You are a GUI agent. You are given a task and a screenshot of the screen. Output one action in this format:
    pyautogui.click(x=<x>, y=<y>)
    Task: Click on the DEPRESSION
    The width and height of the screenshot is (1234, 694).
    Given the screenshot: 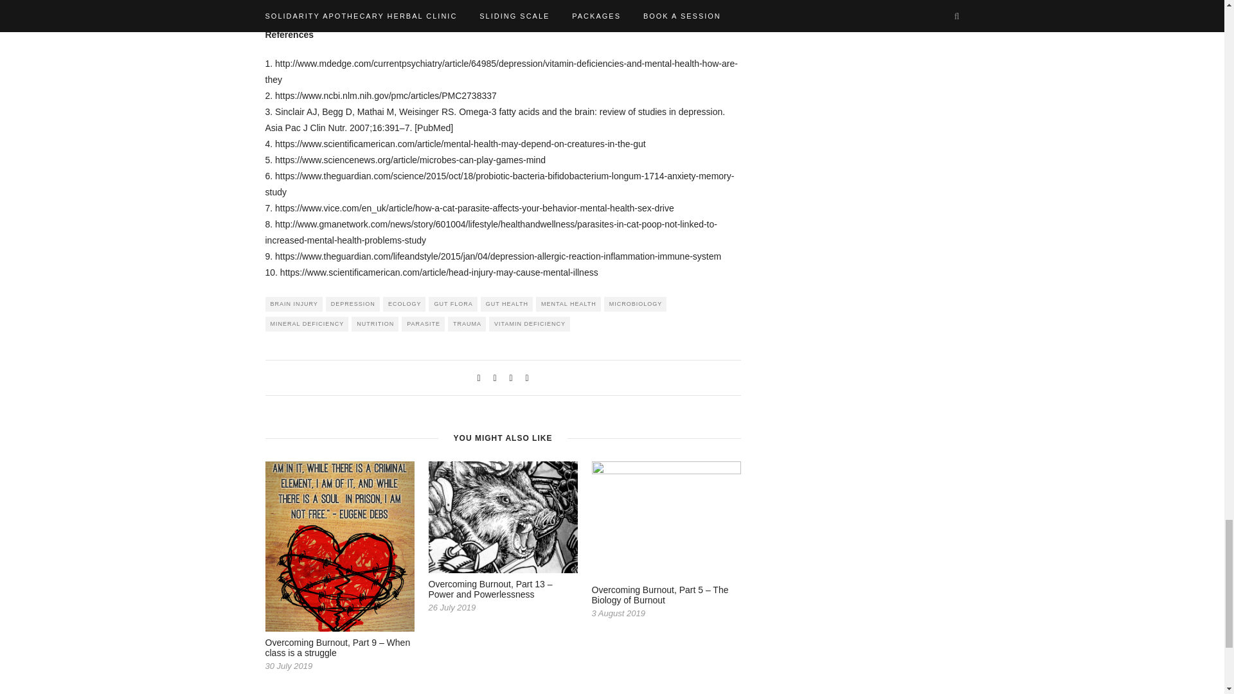 What is the action you would take?
    pyautogui.click(x=352, y=304)
    